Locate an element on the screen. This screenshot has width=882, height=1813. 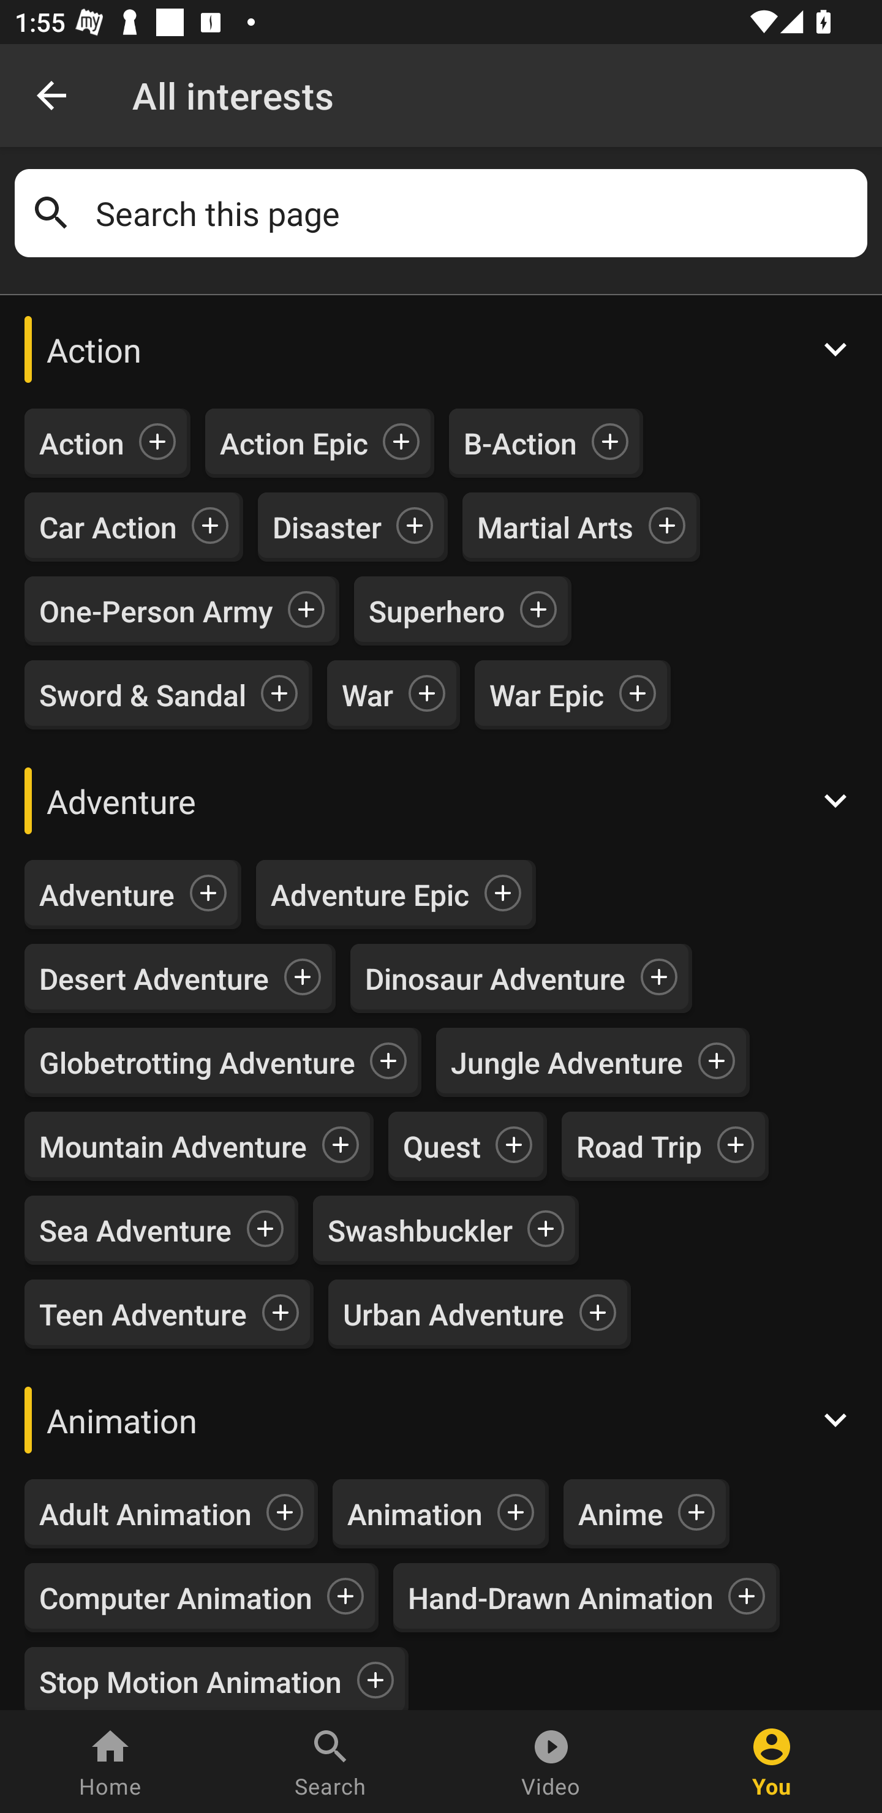
Animation is located at coordinates (441, 1420).